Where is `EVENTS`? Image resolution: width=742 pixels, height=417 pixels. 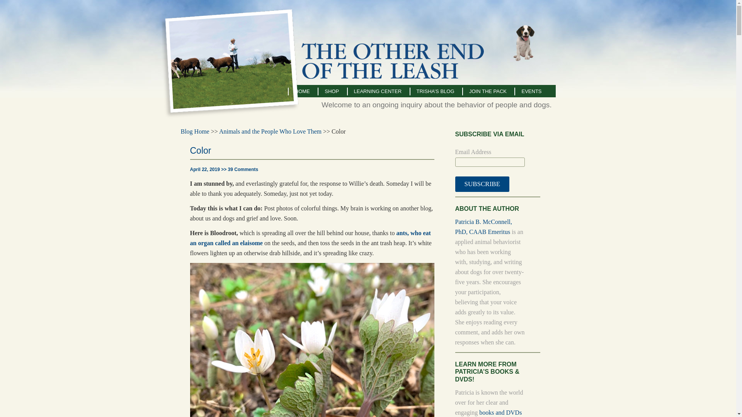
EVENTS is located at coordinates (531, 91).